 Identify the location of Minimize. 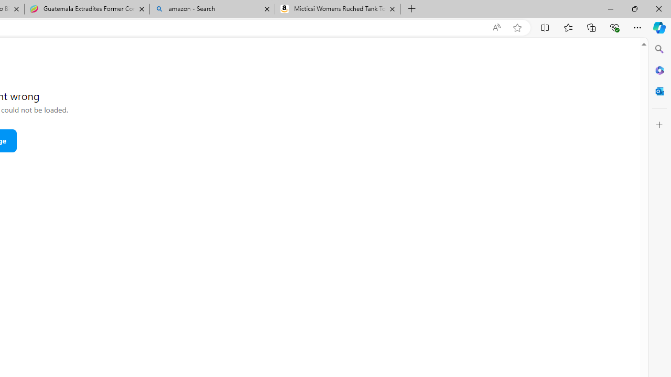
(610, 8).